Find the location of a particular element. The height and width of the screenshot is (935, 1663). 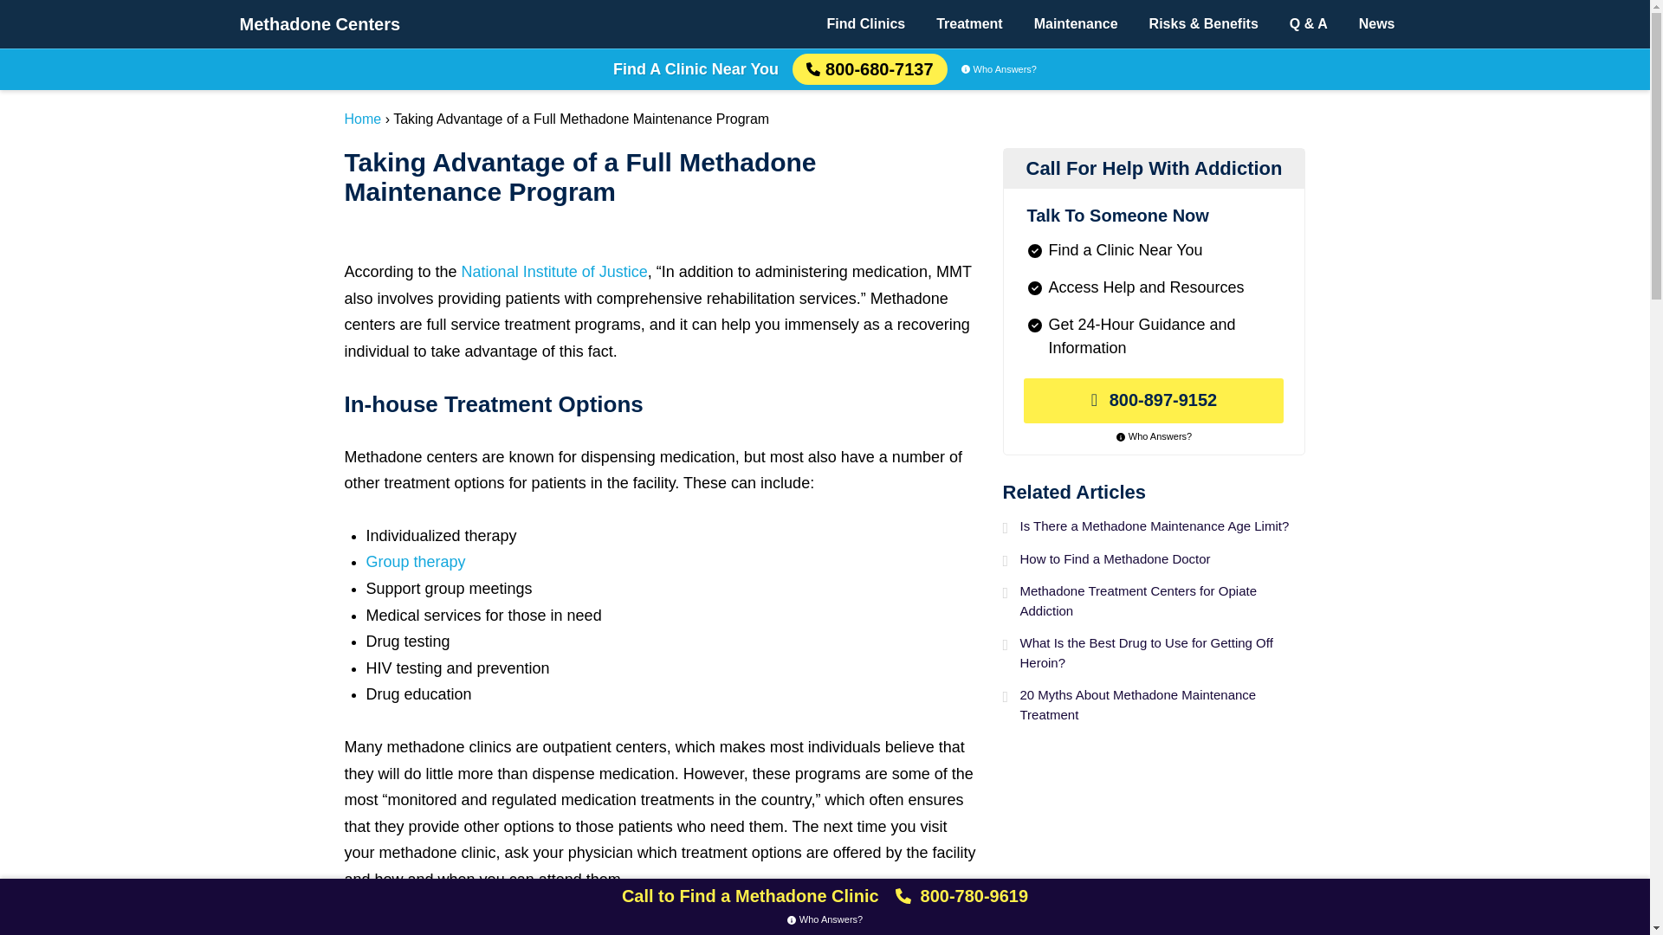

20 Myths About Methadone Maintenance Treatment is located at coordinates (1162, 705).